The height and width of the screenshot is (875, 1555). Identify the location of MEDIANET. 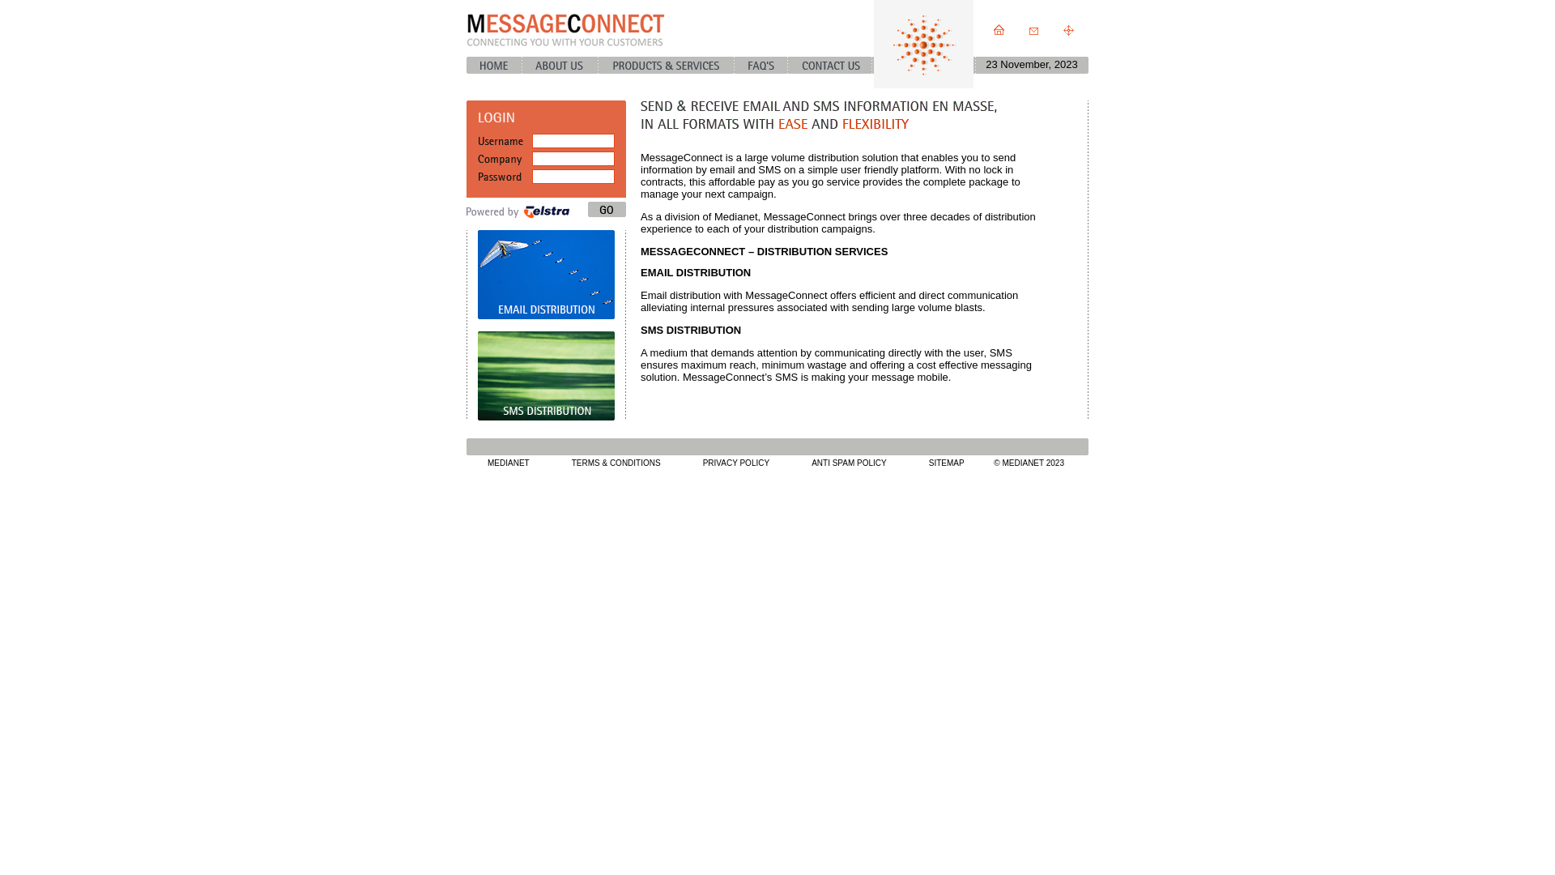
(509, 463).